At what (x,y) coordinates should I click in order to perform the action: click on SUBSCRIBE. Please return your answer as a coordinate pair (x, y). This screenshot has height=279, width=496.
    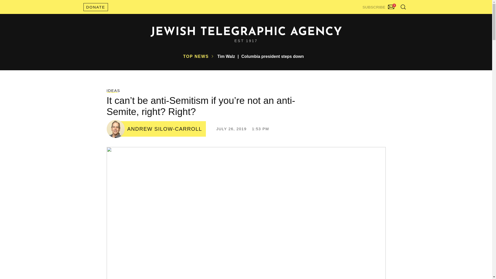
    Looking at the image, I should click on (379, 6).